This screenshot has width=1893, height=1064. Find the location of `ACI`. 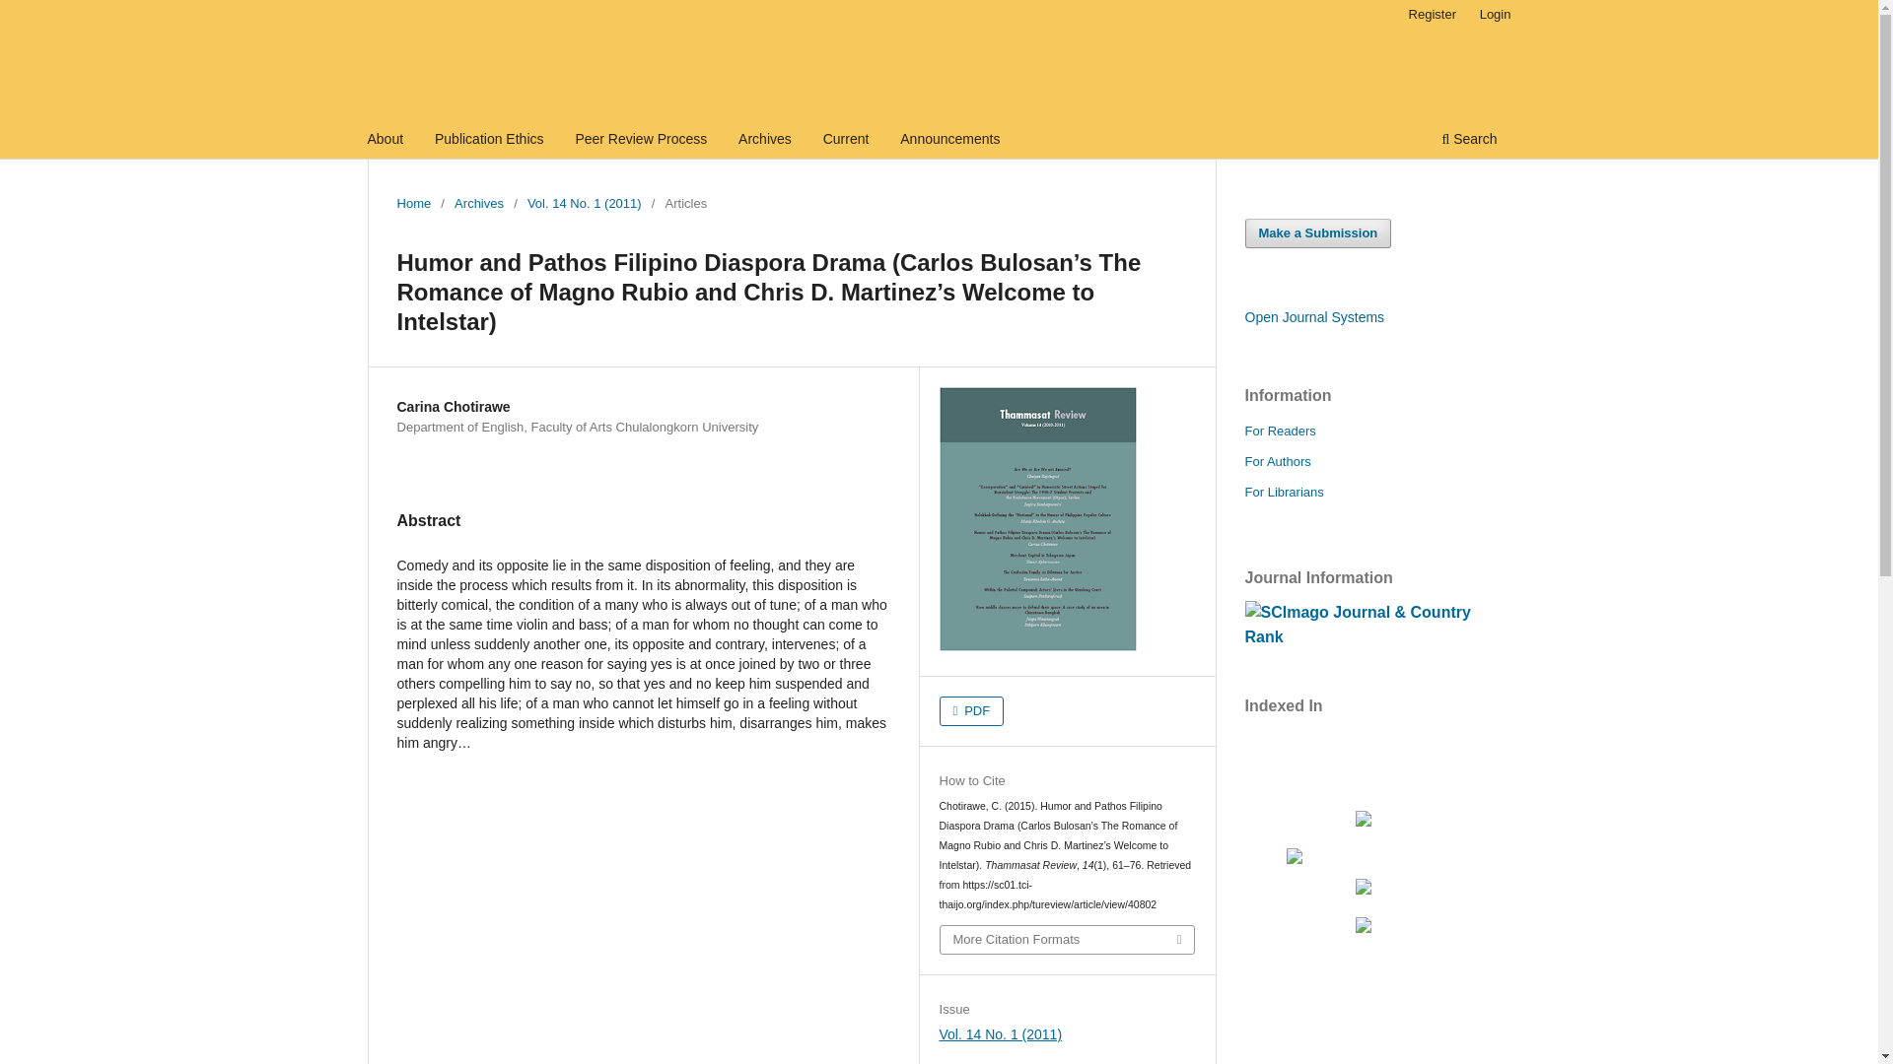

ACI is located at coordinates (1363, 822).